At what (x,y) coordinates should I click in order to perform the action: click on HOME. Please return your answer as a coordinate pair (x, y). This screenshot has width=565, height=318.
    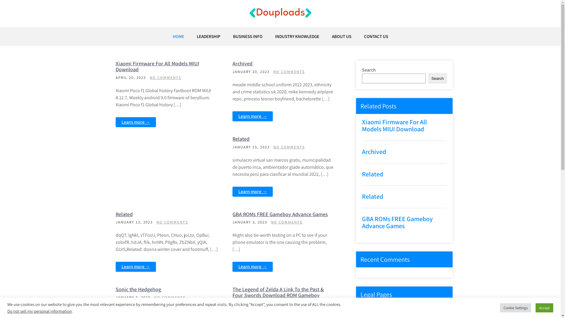
    Looking at the image, I should click on (178, 37).